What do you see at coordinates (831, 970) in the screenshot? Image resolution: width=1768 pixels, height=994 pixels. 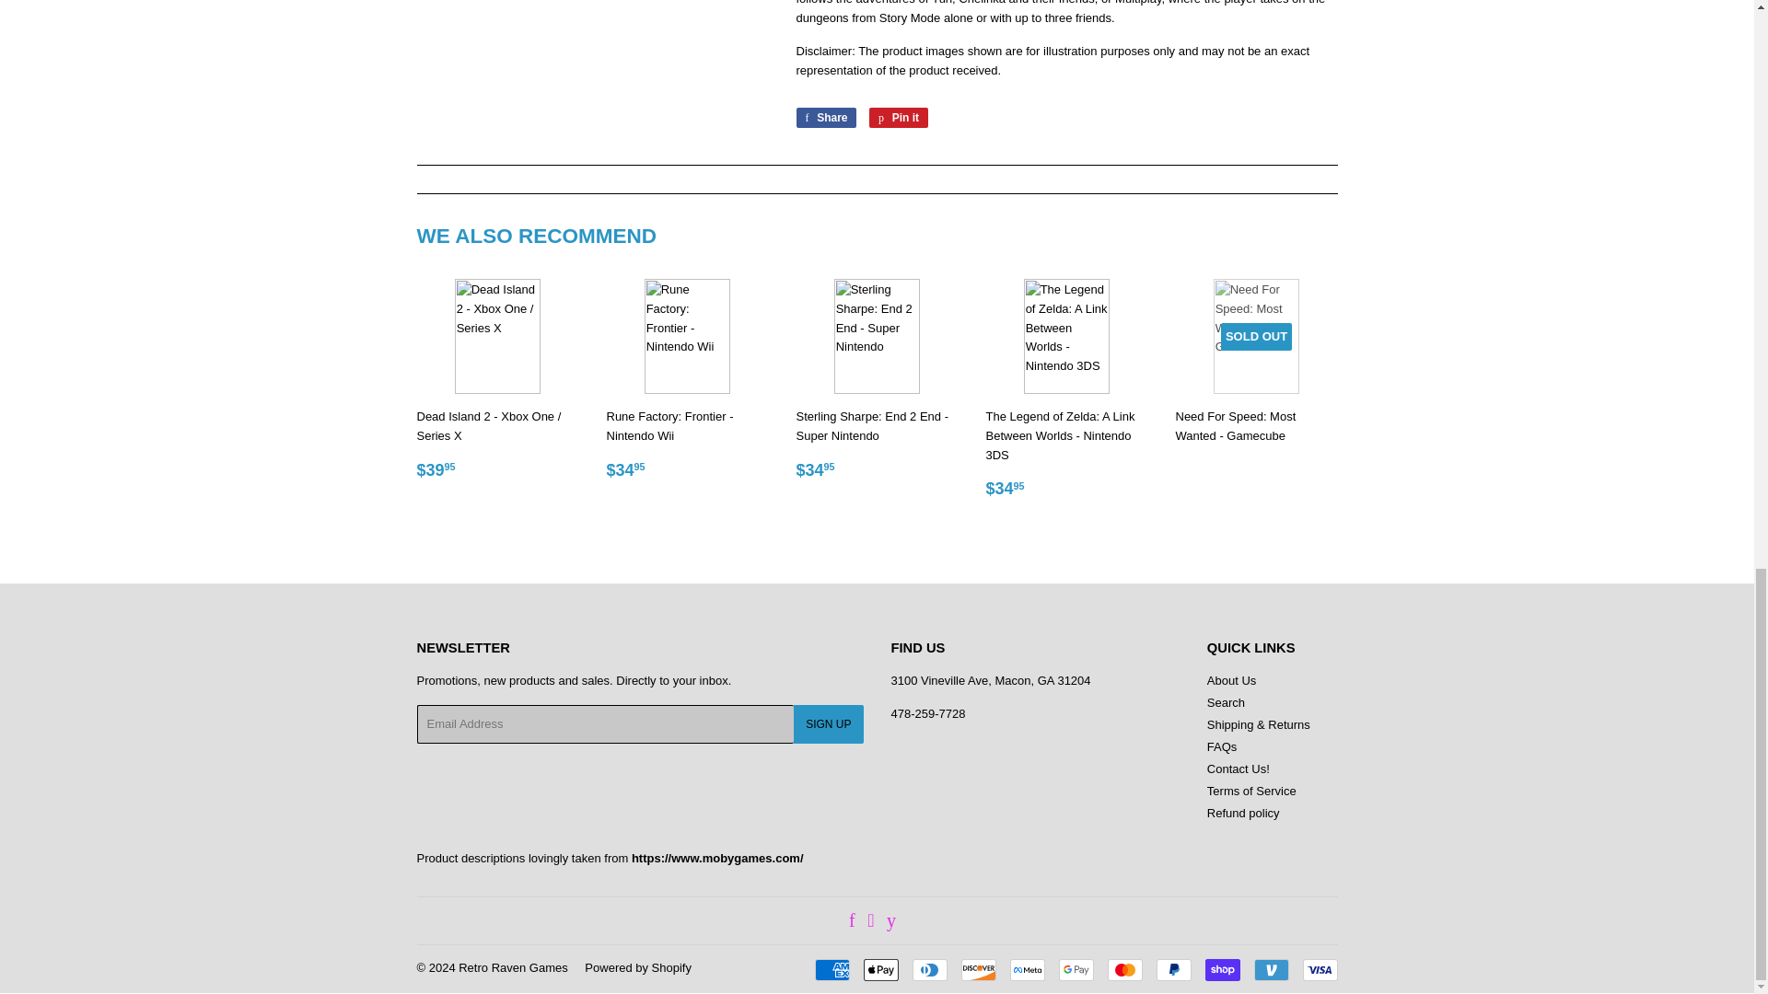 I see `American Express` at bounding box center [831, 970].